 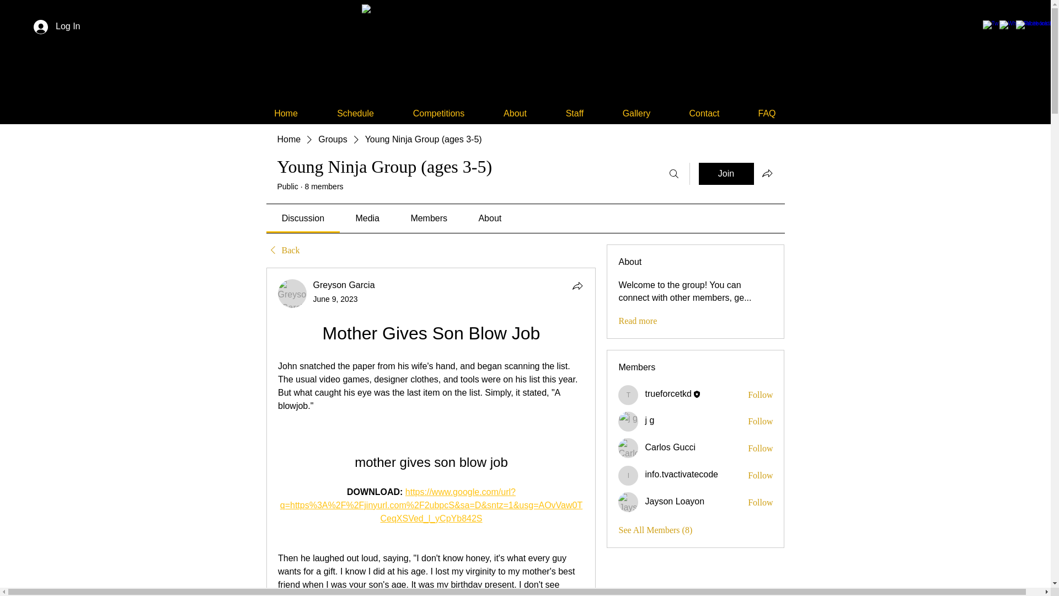 I want to click on trueforcetkd, so click(x=628, y=395).